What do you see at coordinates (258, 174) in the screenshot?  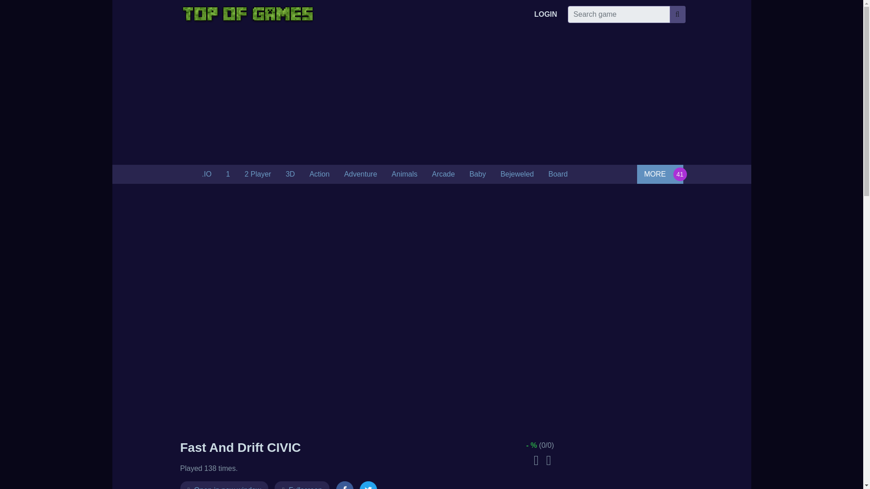 I see `2 Player` at bounding box center [258, 174].